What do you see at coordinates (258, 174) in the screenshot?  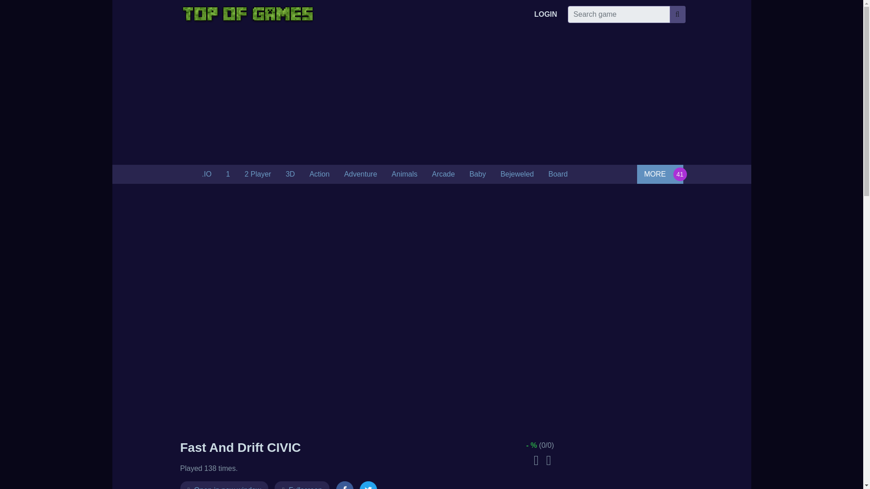 I see `2 Player` at bounding box center [258, 174].